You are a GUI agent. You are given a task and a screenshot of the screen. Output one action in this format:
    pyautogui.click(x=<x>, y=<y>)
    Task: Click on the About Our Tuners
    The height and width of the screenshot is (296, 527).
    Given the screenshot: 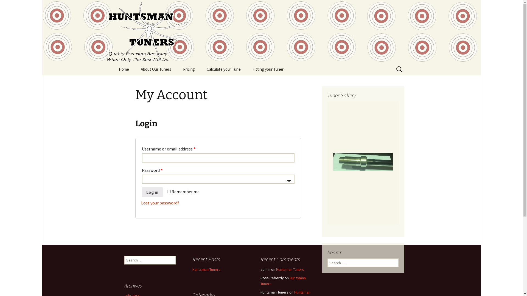 What is the action you would take?
    pyautogui.click(x=156, y=69)
    